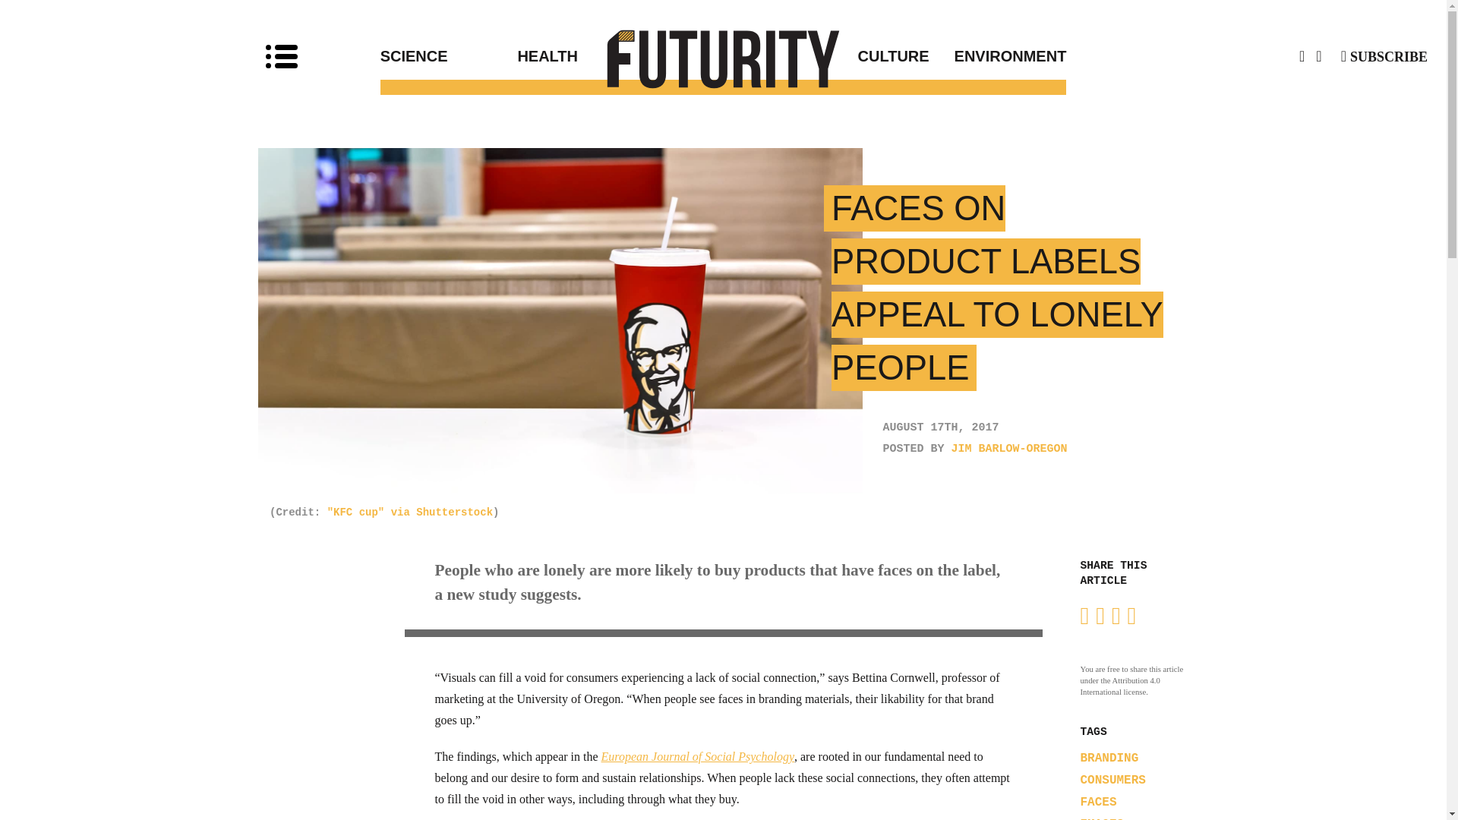 The height and width of the screenshot is (820, 1458). Describe the element at coordinates (449, 56) in the screenshot. I see `Science` at that location.